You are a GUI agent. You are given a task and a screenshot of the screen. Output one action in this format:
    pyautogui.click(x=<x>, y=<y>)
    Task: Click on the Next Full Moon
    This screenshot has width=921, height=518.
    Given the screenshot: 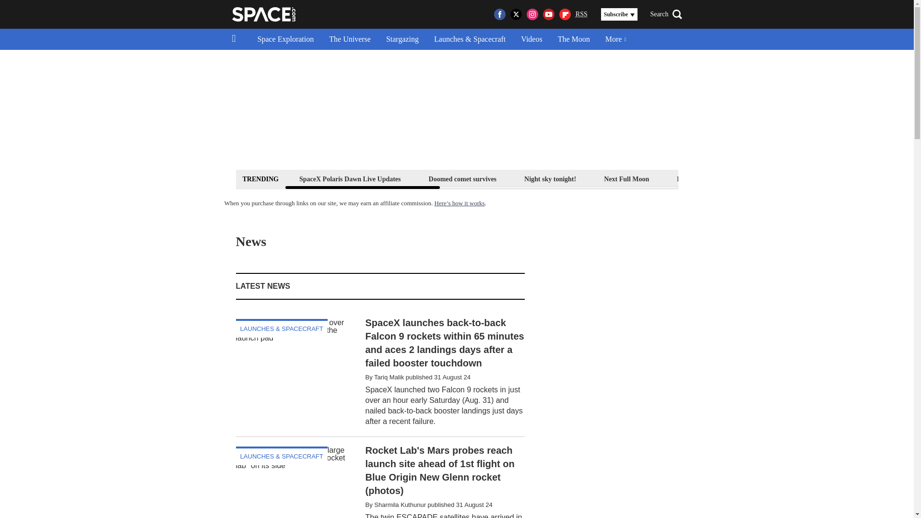 What is the action you would take?
    pyautogui.click(x=626, y=178)
    